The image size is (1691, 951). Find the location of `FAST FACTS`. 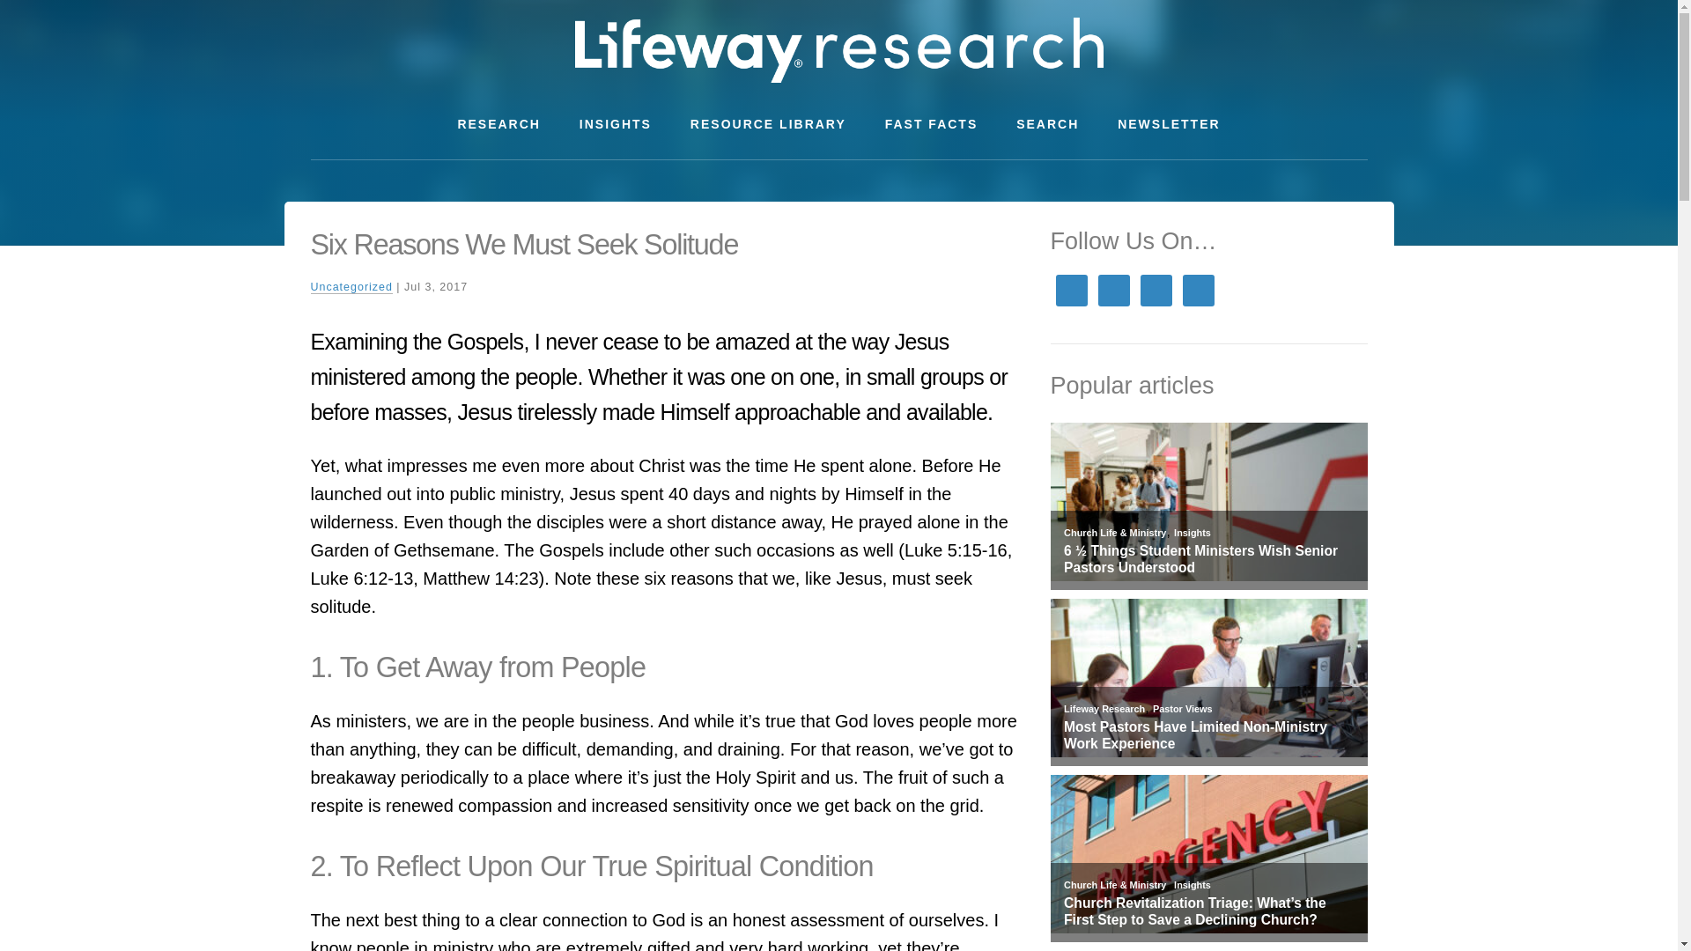

FAST FACTS is located at coordinates (931, 124).